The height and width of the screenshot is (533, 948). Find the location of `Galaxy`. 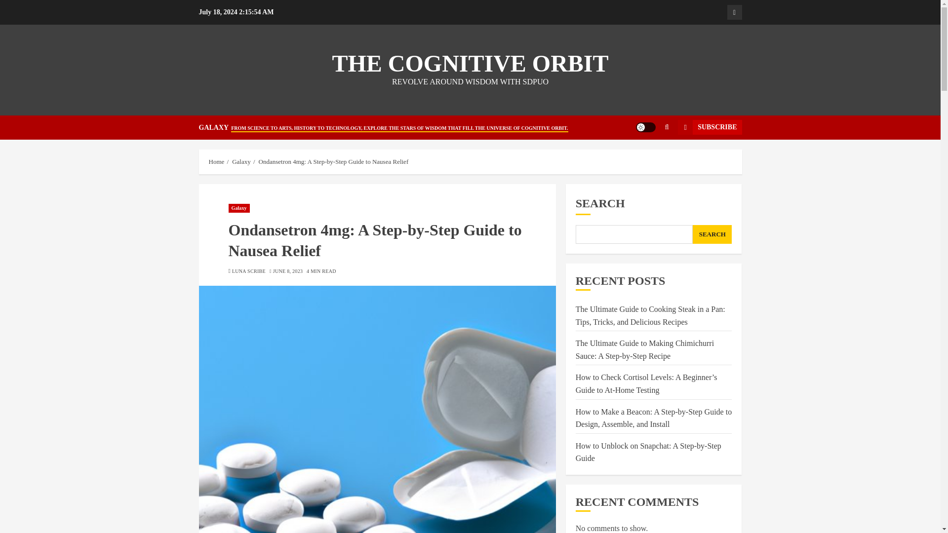

Galaxy is located at coordinates (734, 12).